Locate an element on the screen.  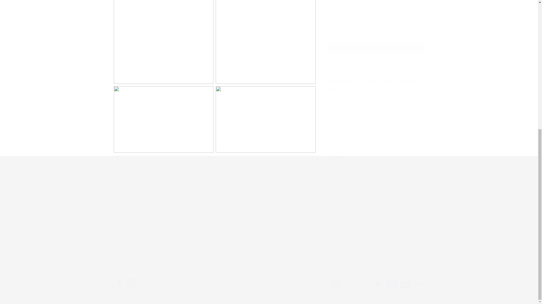
Open media 4 in modal is located at coordinates (163, 39).